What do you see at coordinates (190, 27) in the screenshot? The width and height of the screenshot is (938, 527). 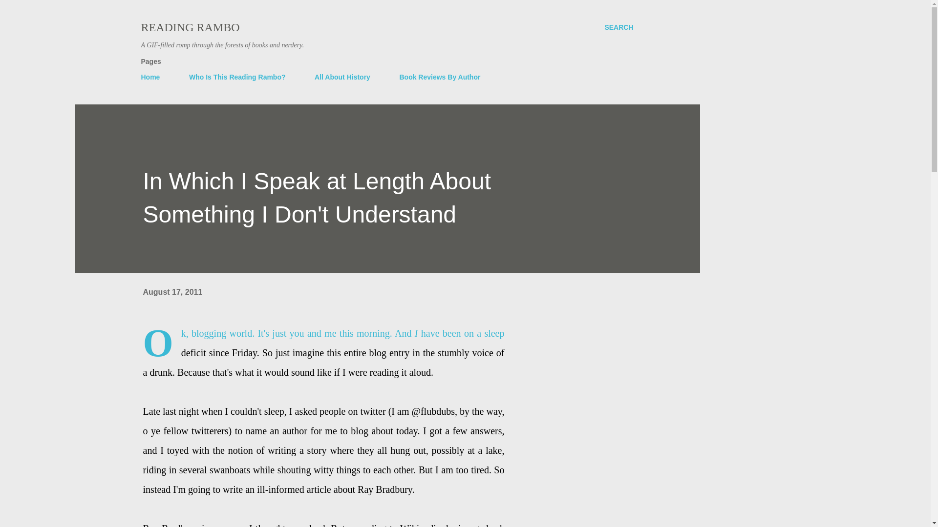 I see `READING RAMBO` at bounding box center [190, 27].